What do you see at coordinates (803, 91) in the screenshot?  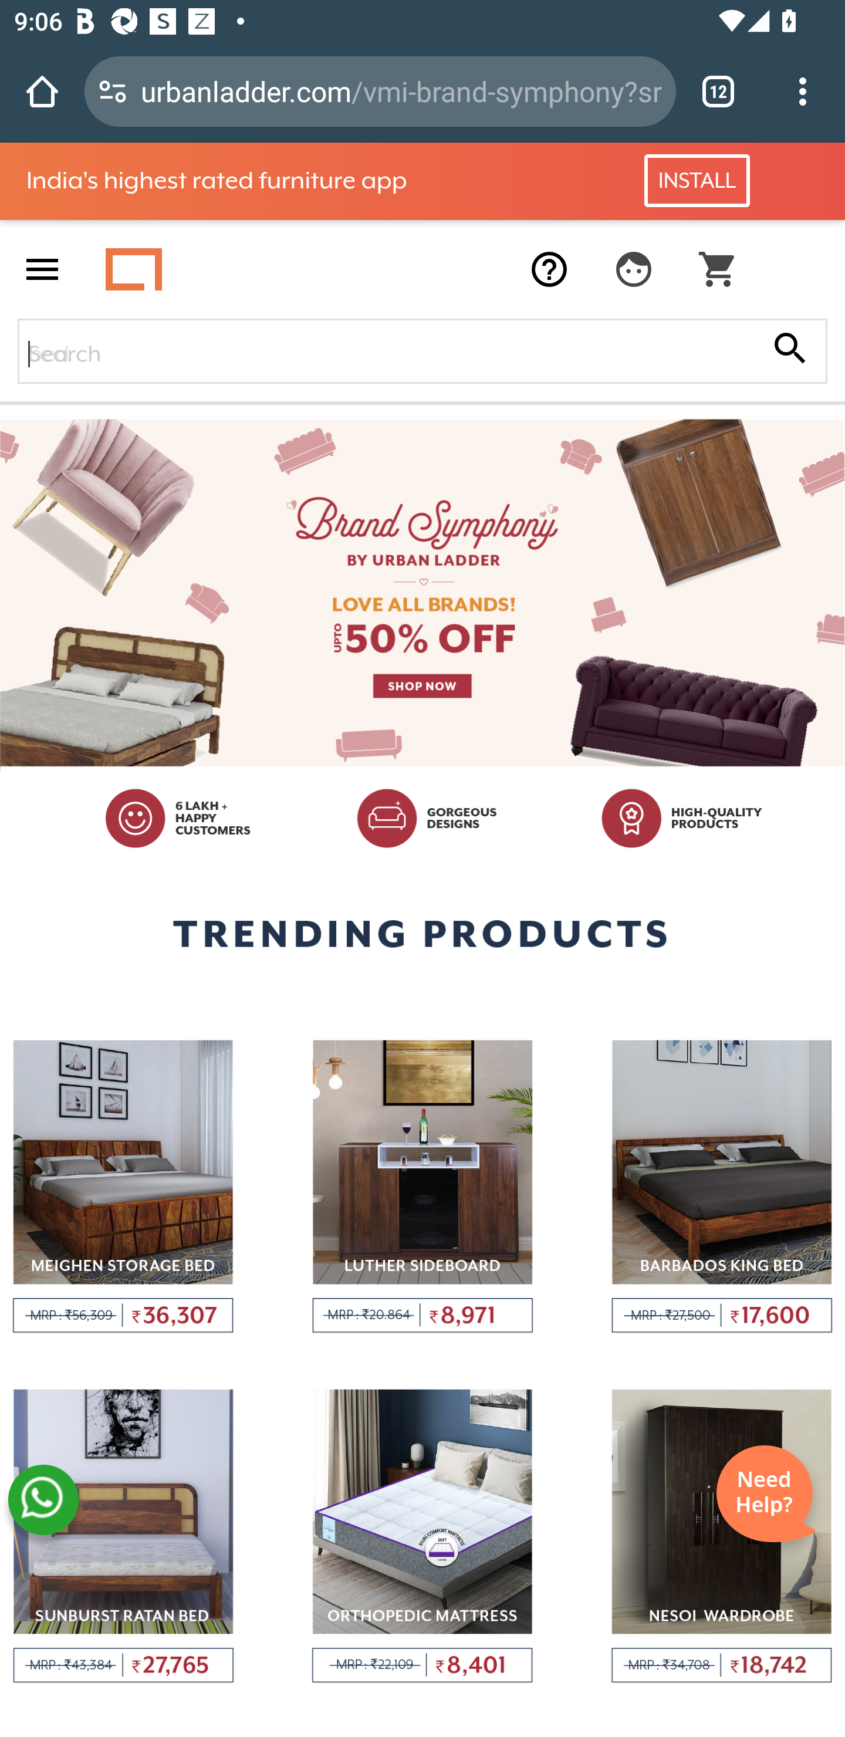 I see `Customize and control Google Chrome` at bounding box center [803, 91].